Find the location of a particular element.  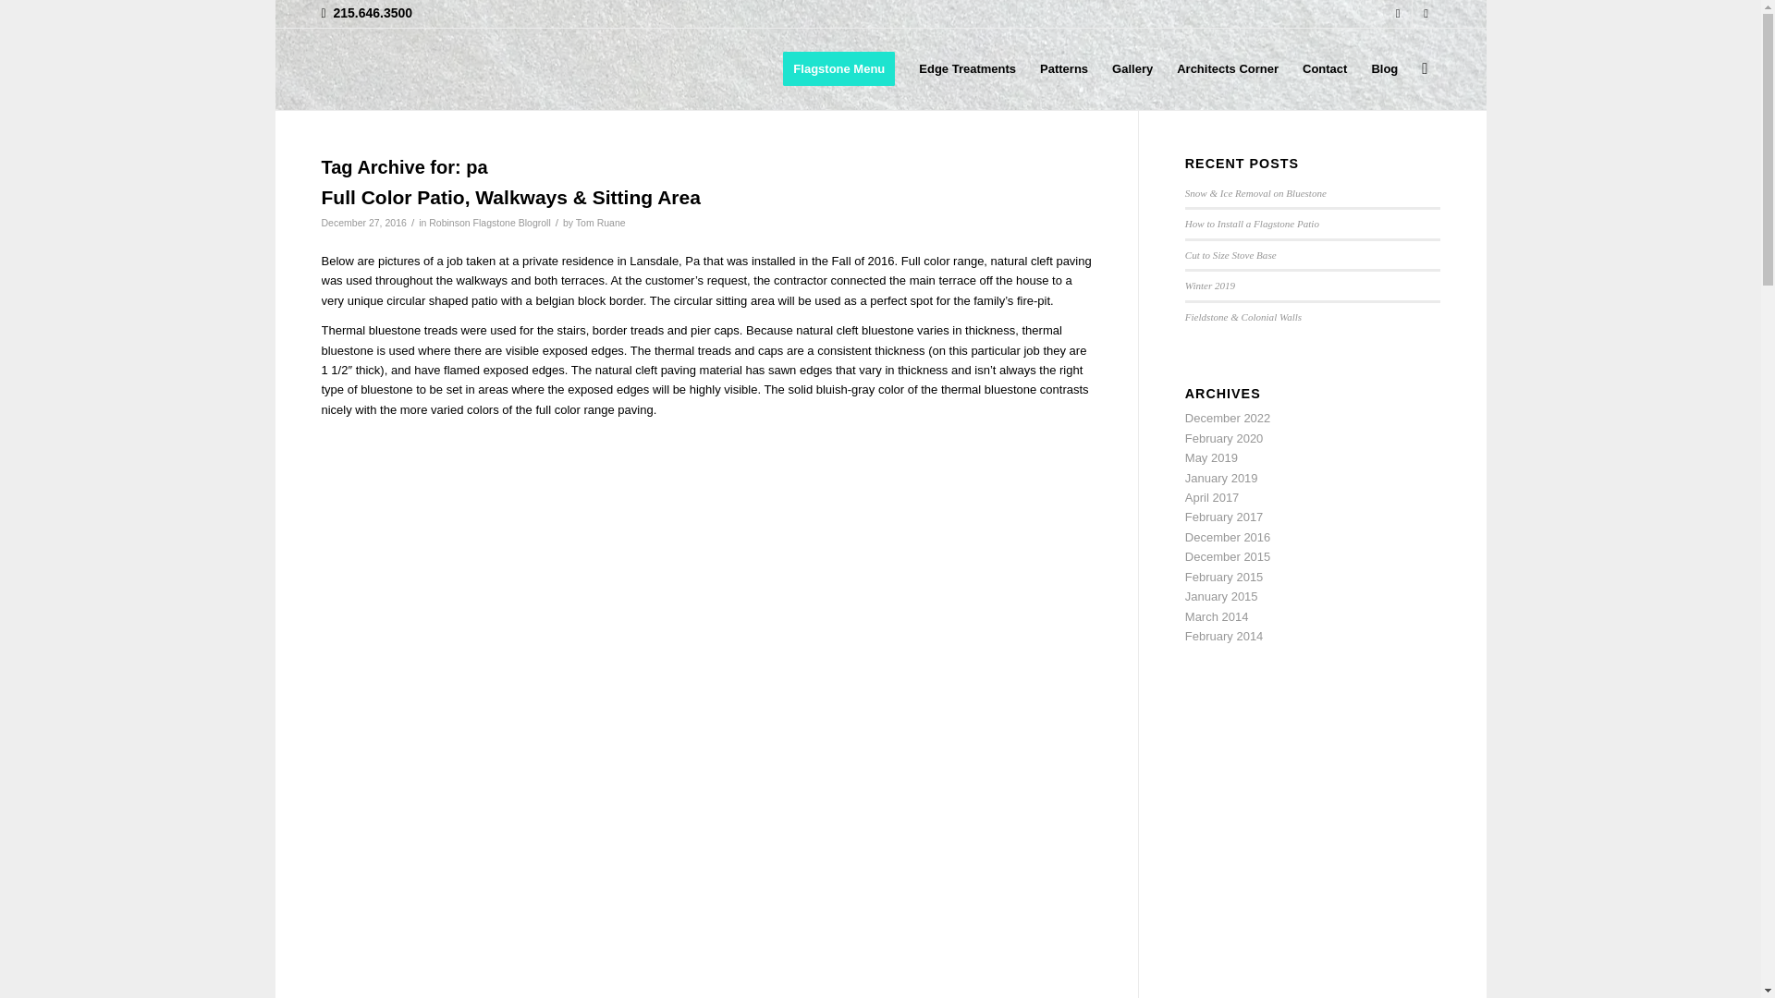

Edge Treatments is located at coordinates (967, 68).